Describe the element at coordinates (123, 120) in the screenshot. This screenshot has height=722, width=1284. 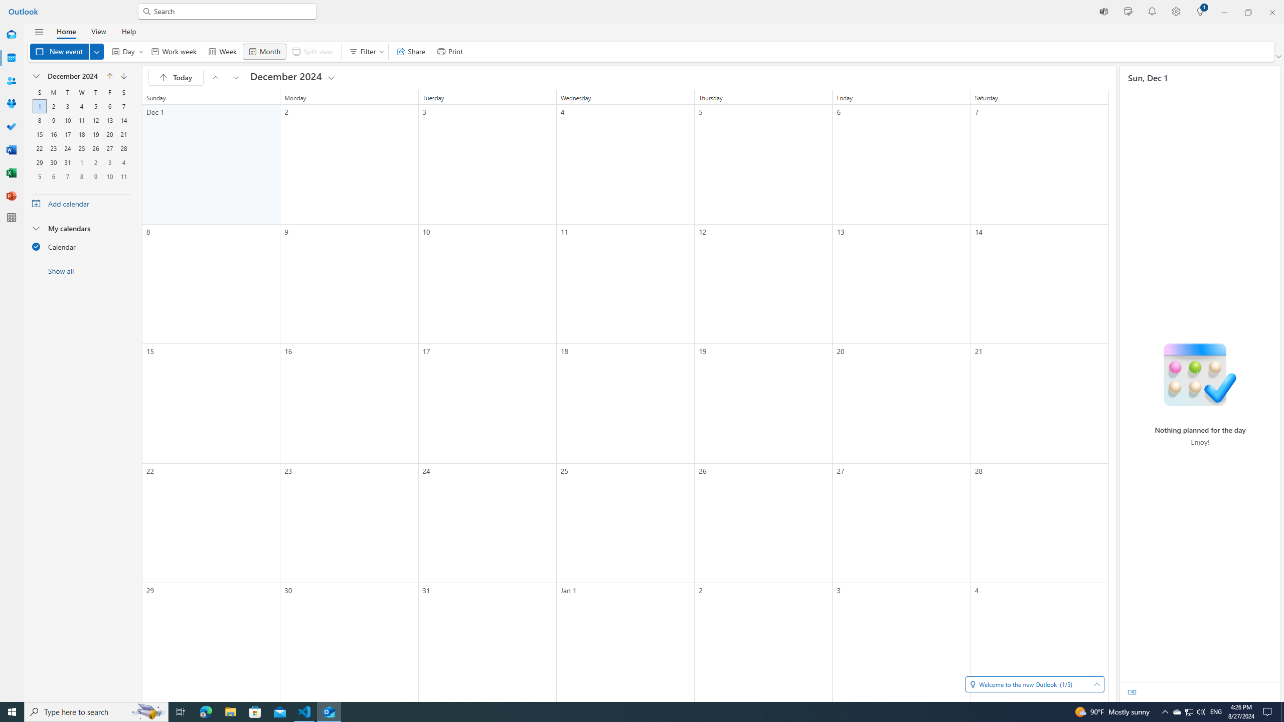
I see `14, December, 2024` at that location.